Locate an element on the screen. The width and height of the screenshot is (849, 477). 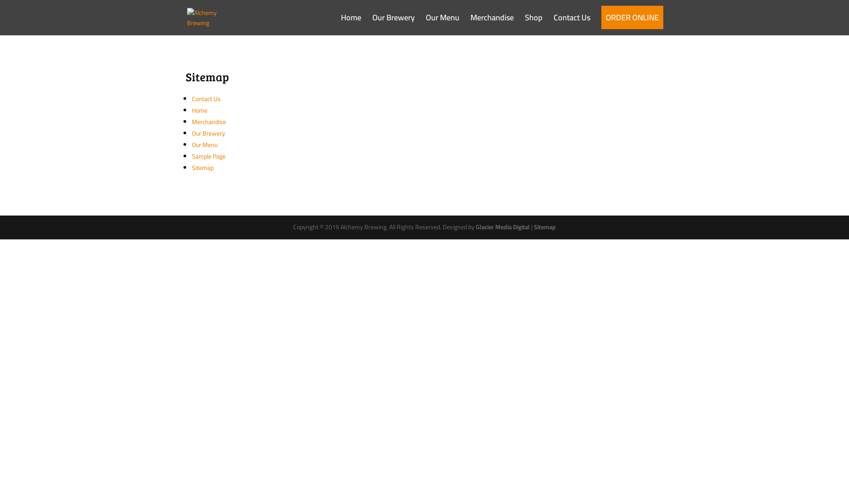
Home is located at coordinates (200, 110).